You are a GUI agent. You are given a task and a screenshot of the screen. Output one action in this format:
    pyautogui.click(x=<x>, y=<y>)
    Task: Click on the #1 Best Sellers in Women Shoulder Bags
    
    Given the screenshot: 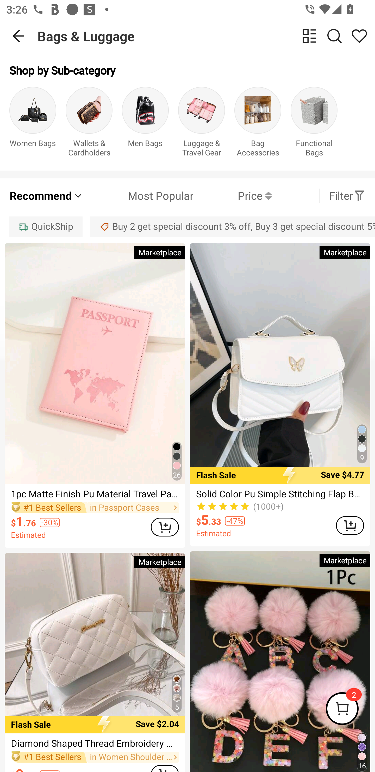 What is the action you would take?
    pyautogui.click(x=95, y=757)
    